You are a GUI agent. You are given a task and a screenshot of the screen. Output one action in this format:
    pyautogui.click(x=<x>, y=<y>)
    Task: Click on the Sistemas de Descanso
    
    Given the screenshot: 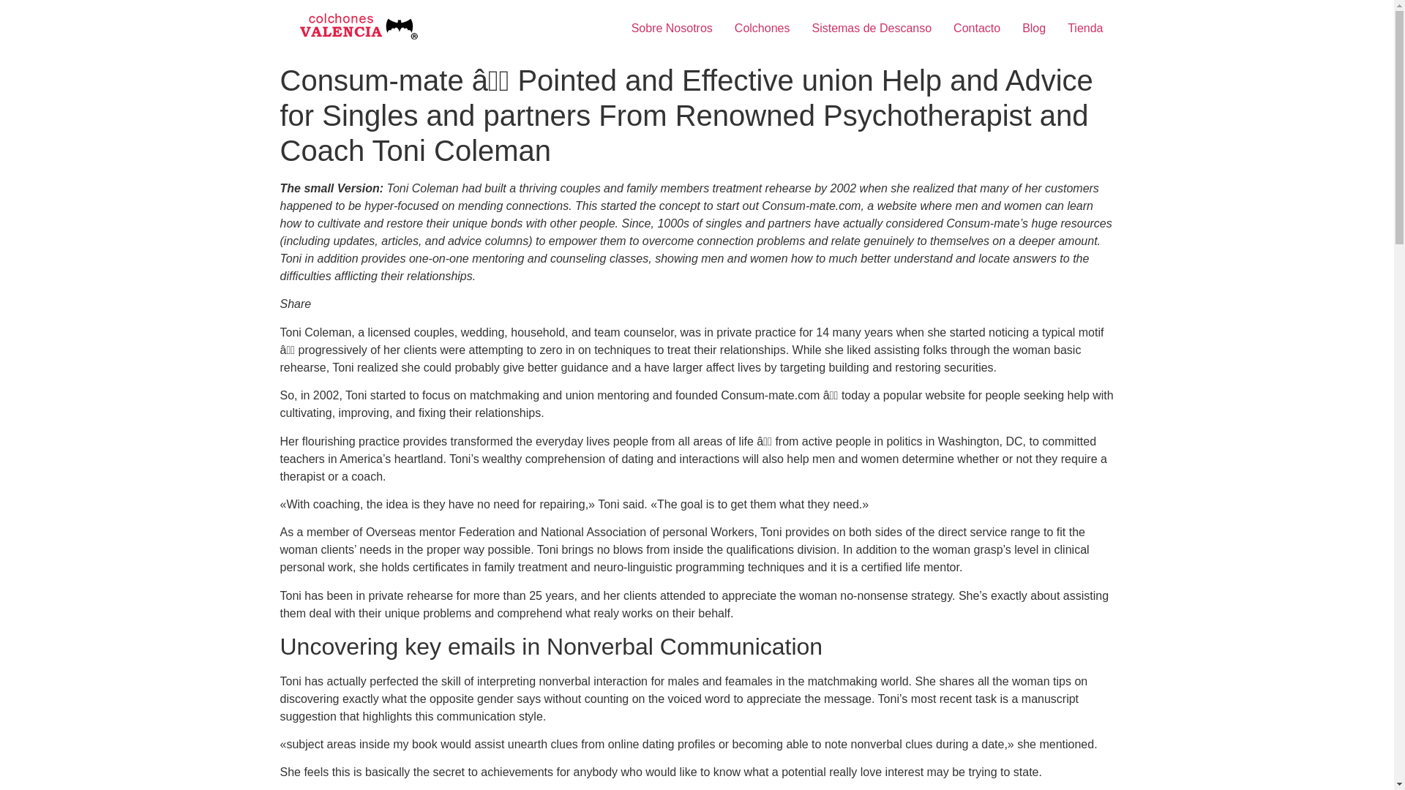 What is the action you would take?
    pyautogui.click(x=872, y=29)
    